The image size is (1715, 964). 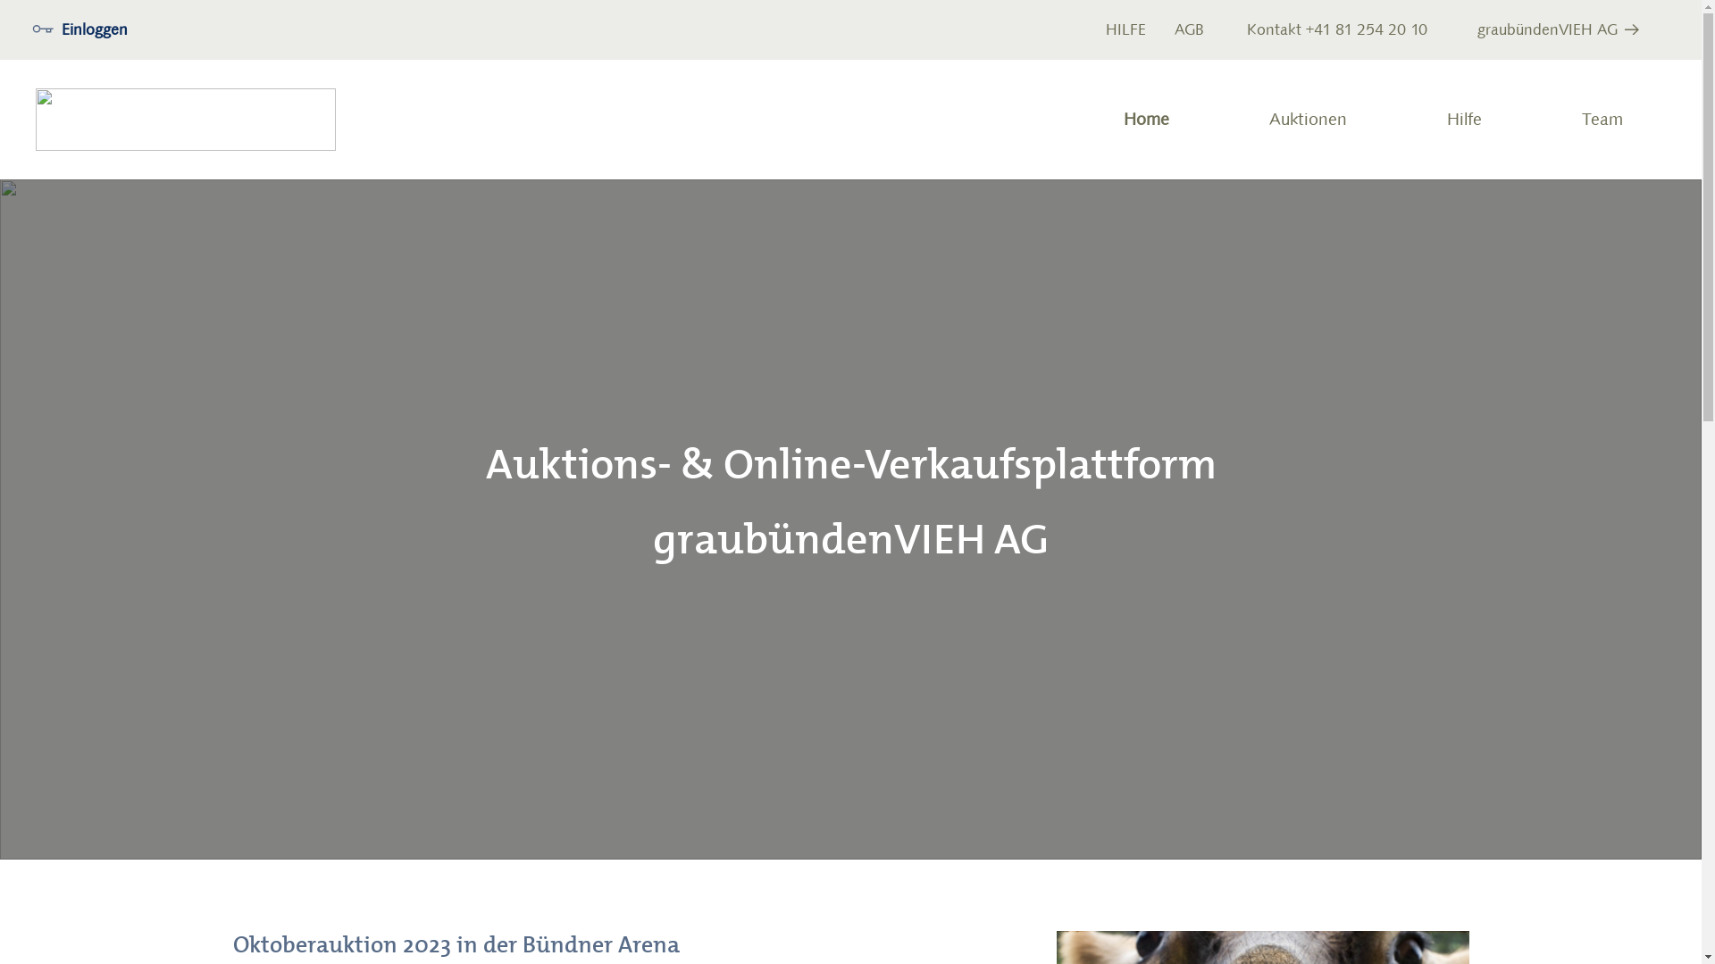 I want to click on HILFE, so click(x=1125, y=30).